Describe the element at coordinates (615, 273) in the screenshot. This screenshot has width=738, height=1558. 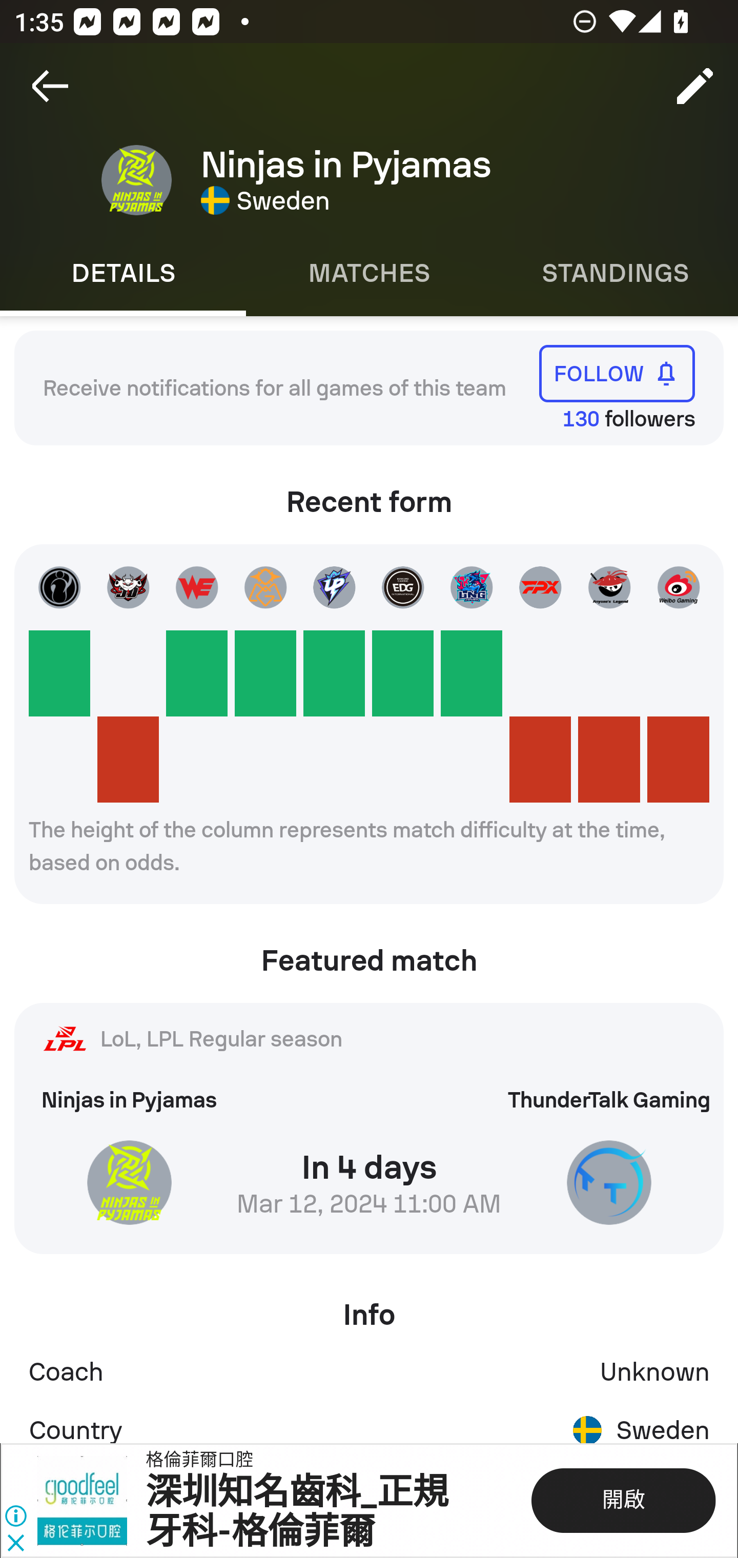
I see `Standings STANDINGS` at that location.